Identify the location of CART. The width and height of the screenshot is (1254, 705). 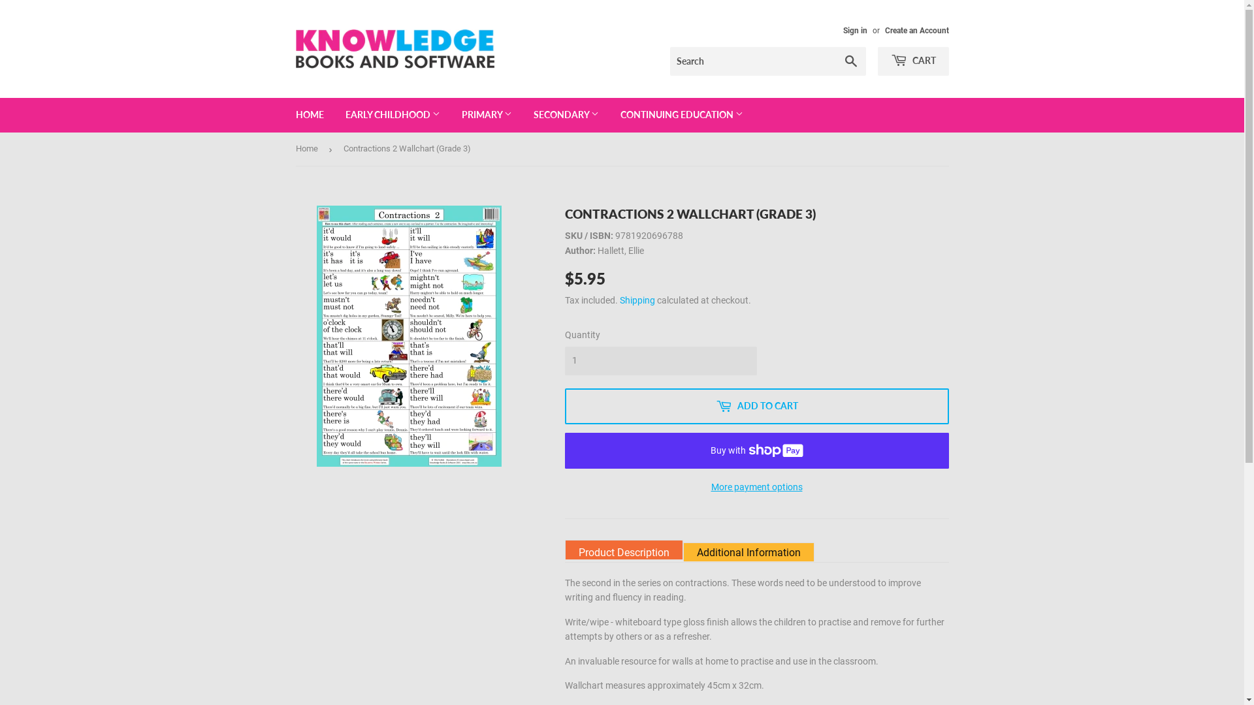
(913, 61).